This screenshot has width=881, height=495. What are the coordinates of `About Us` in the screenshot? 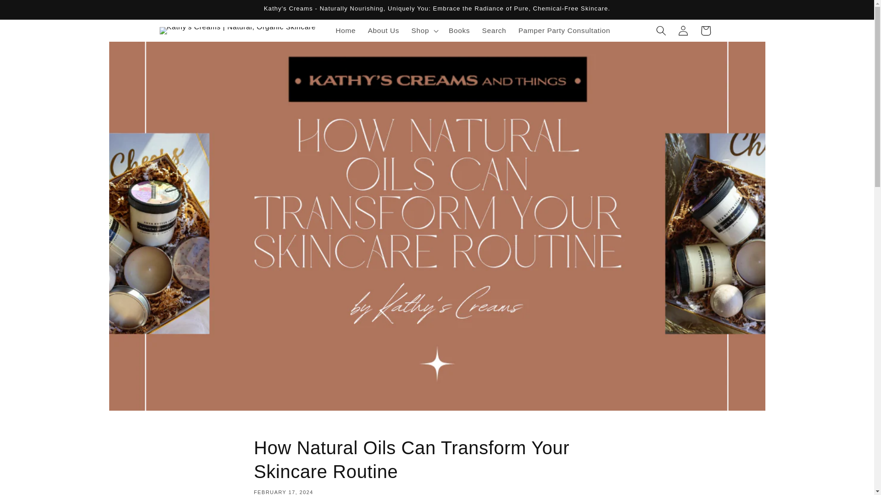 It's located at (383, 30).